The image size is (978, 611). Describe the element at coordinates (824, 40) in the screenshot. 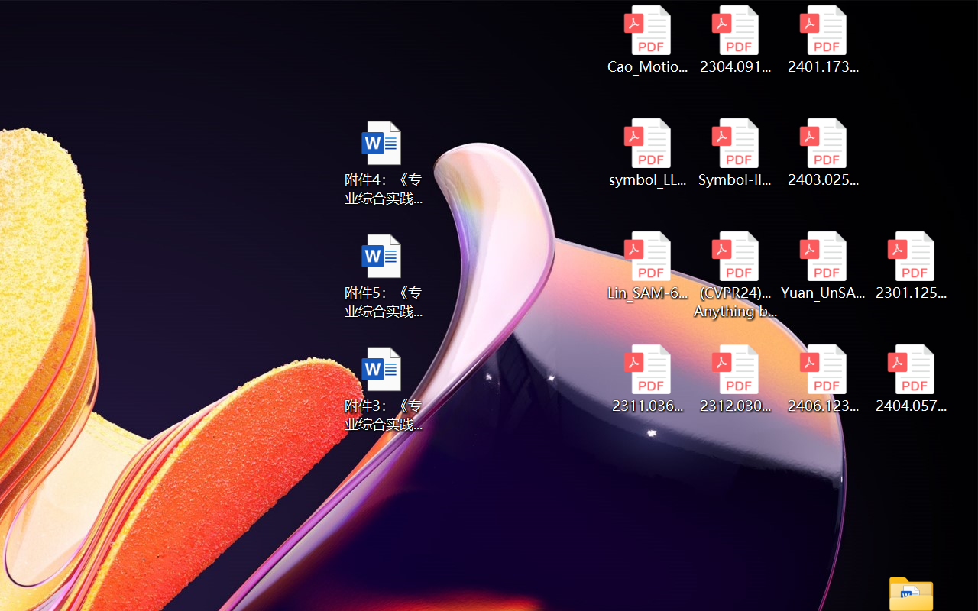

I see `2401.17399v1.pdf` at that location.